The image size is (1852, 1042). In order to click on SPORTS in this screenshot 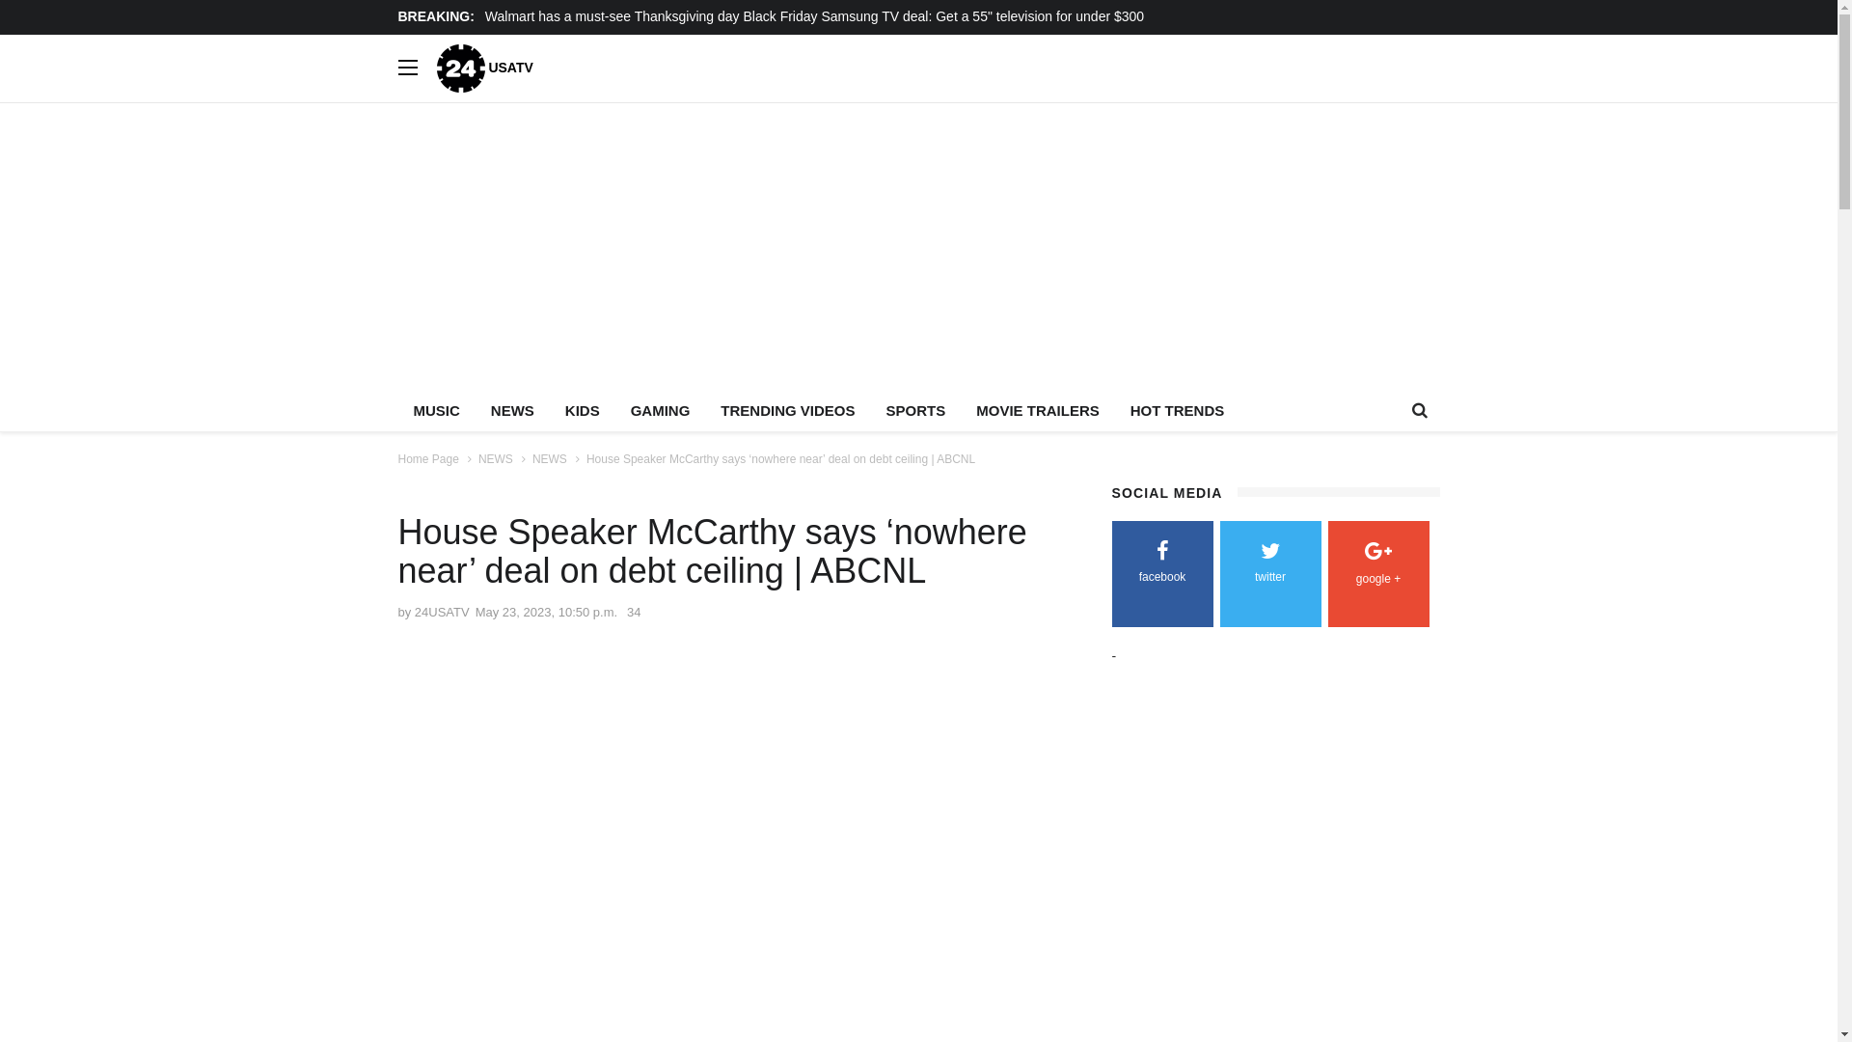, I will do `click(916, 411)`.